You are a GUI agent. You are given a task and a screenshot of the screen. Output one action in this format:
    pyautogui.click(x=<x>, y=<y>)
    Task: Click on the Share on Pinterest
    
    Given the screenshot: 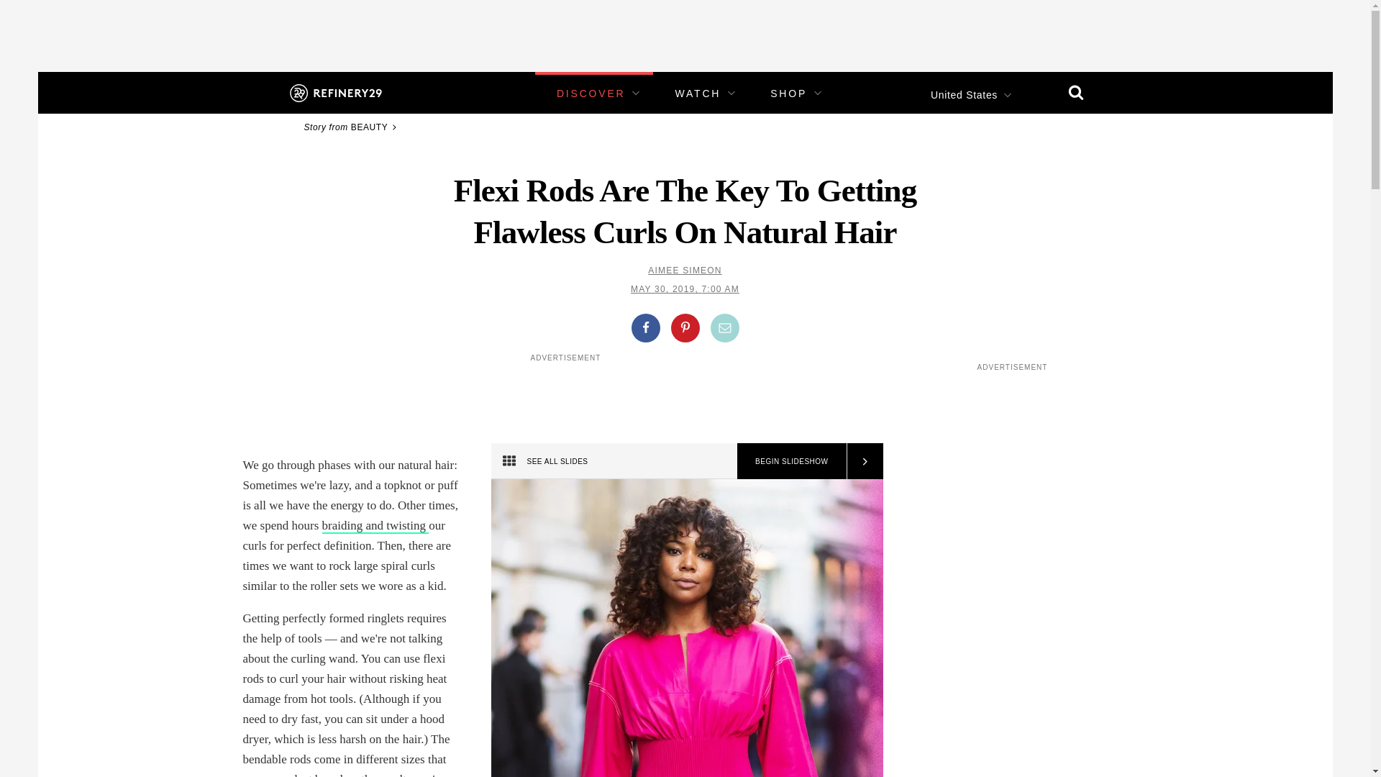 What is the action you would take?
    pyautogui.click(x=684, y=328)
    